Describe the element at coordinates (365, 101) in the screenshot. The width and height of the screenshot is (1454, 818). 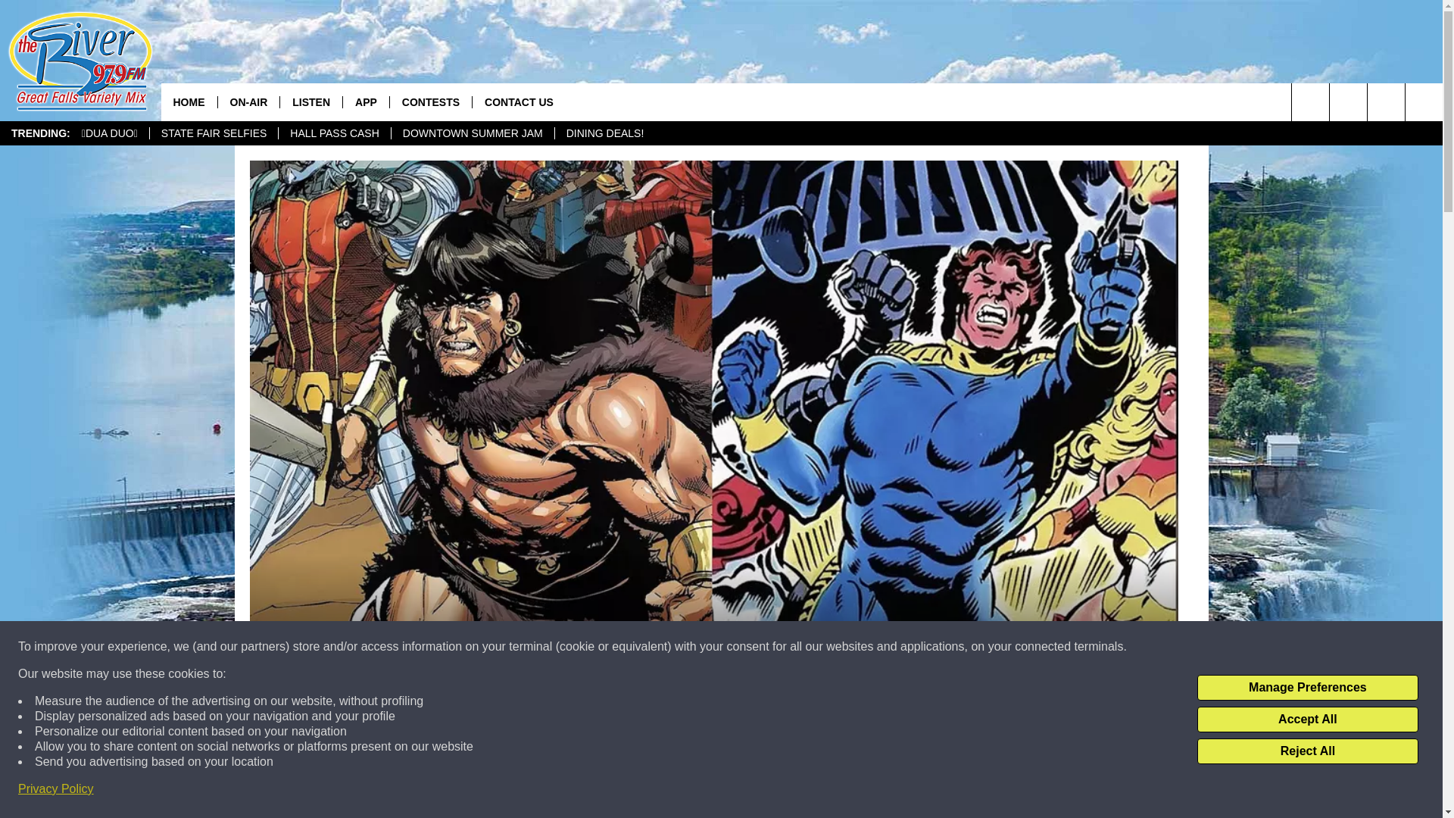
I see `APP` at that location.